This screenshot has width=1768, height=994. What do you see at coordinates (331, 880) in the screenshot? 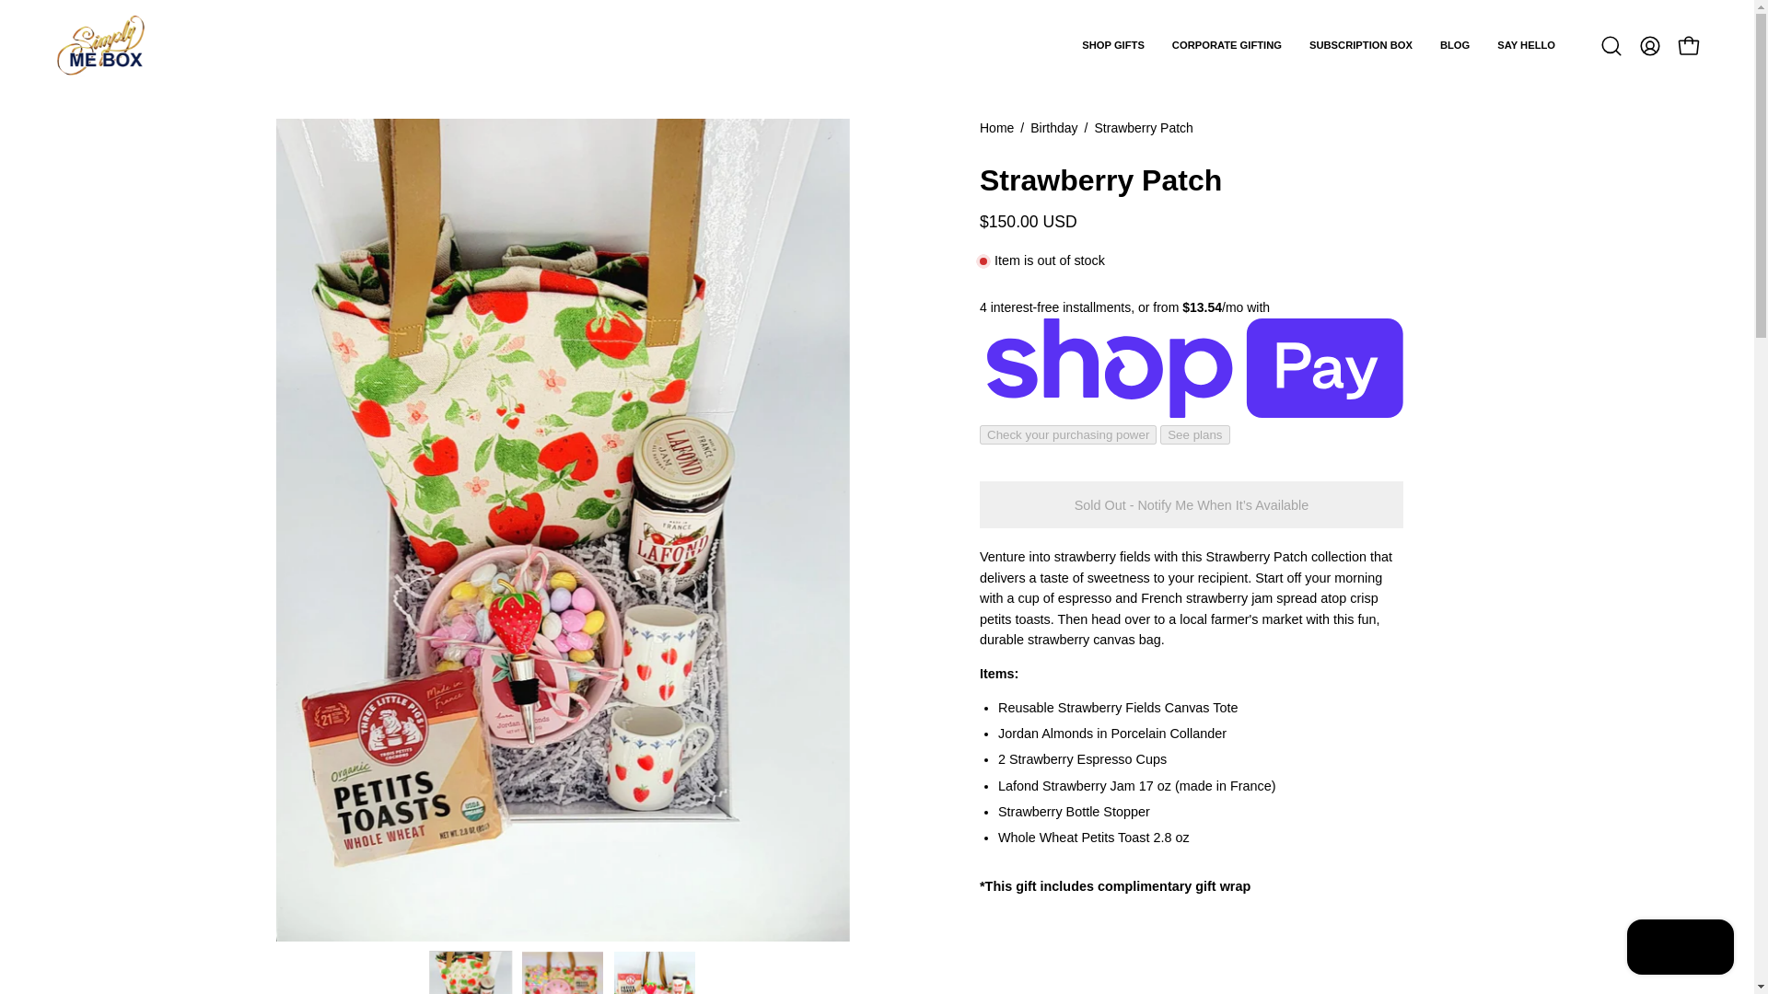
I see `View Simply Me Box on Facebook` at bounding box center [331, 880].